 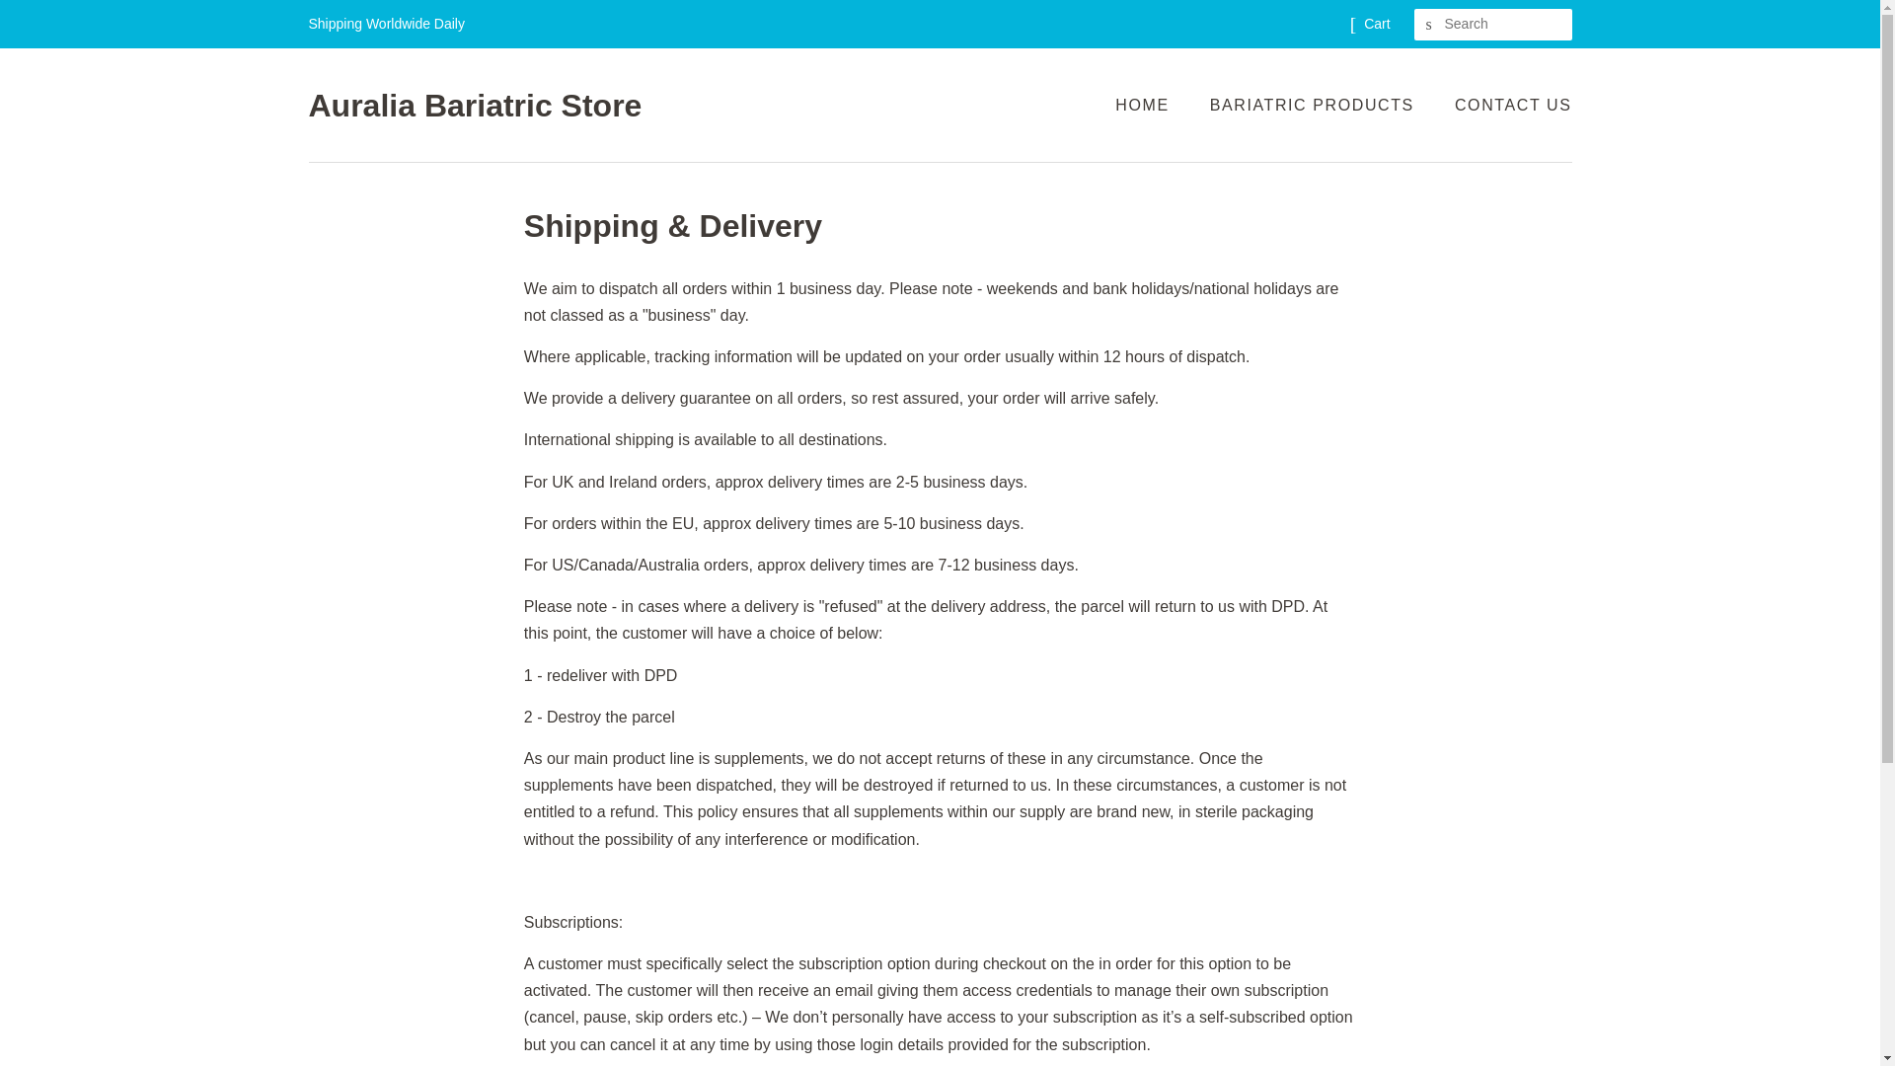 What do you see at coordinates (1429, 25) in the screenshot?
I see `SEARCH` at bounding box center [1429, 25].